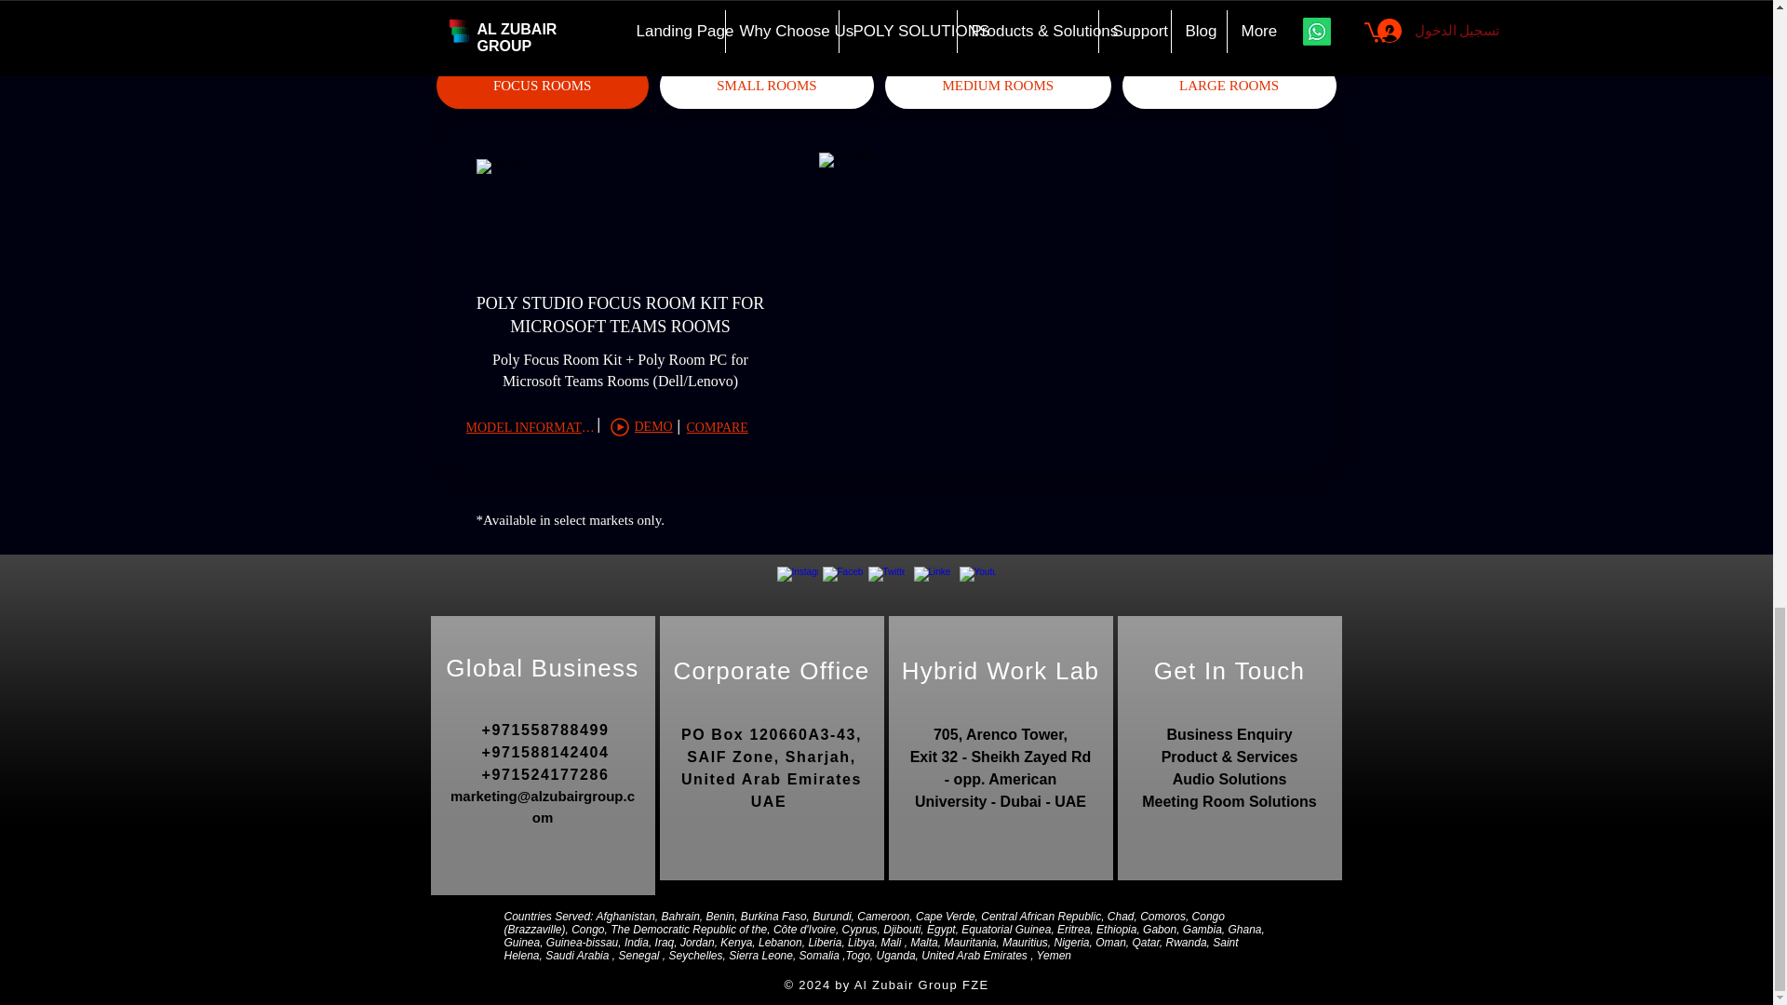 This screenshot has width=1787, height=1005. What do you see at coordinates (531, 428) in the screenshot?
I see `MODEL INFORMATION` at bounding box center [531, 428].